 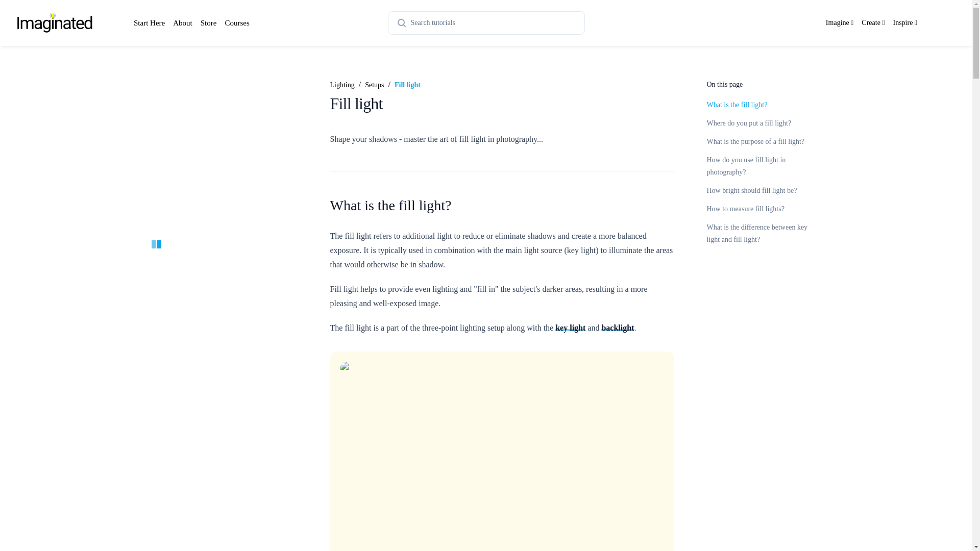 What do you see at coordinates (183, 23) in the screenshot?
I see `About` at bounding box center [183, 23].